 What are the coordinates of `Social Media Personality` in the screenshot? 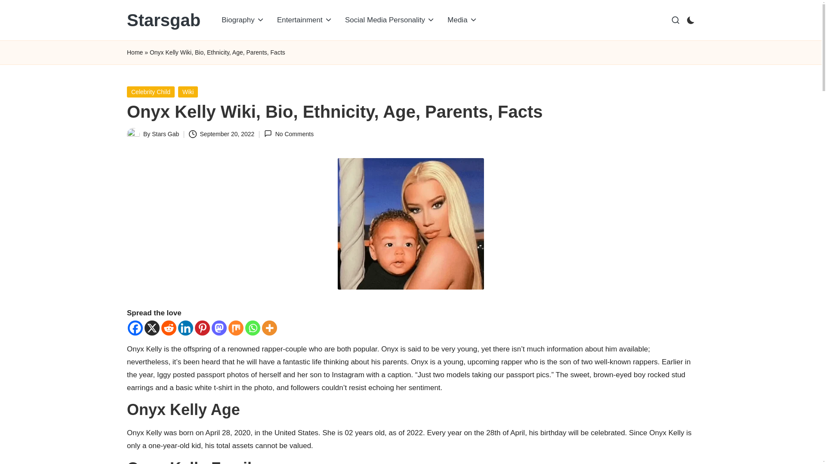 It's located at (390, 20).